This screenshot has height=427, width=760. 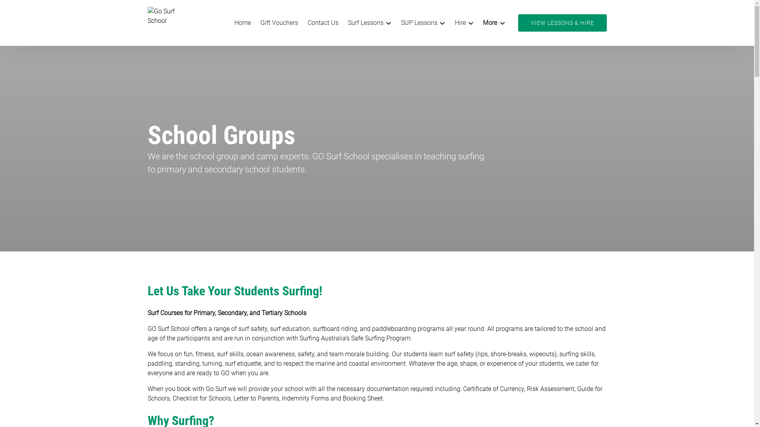 What do you see at coordinates (494, 23) in the screenshot?
I see `More` at bounding box center [494, 23].